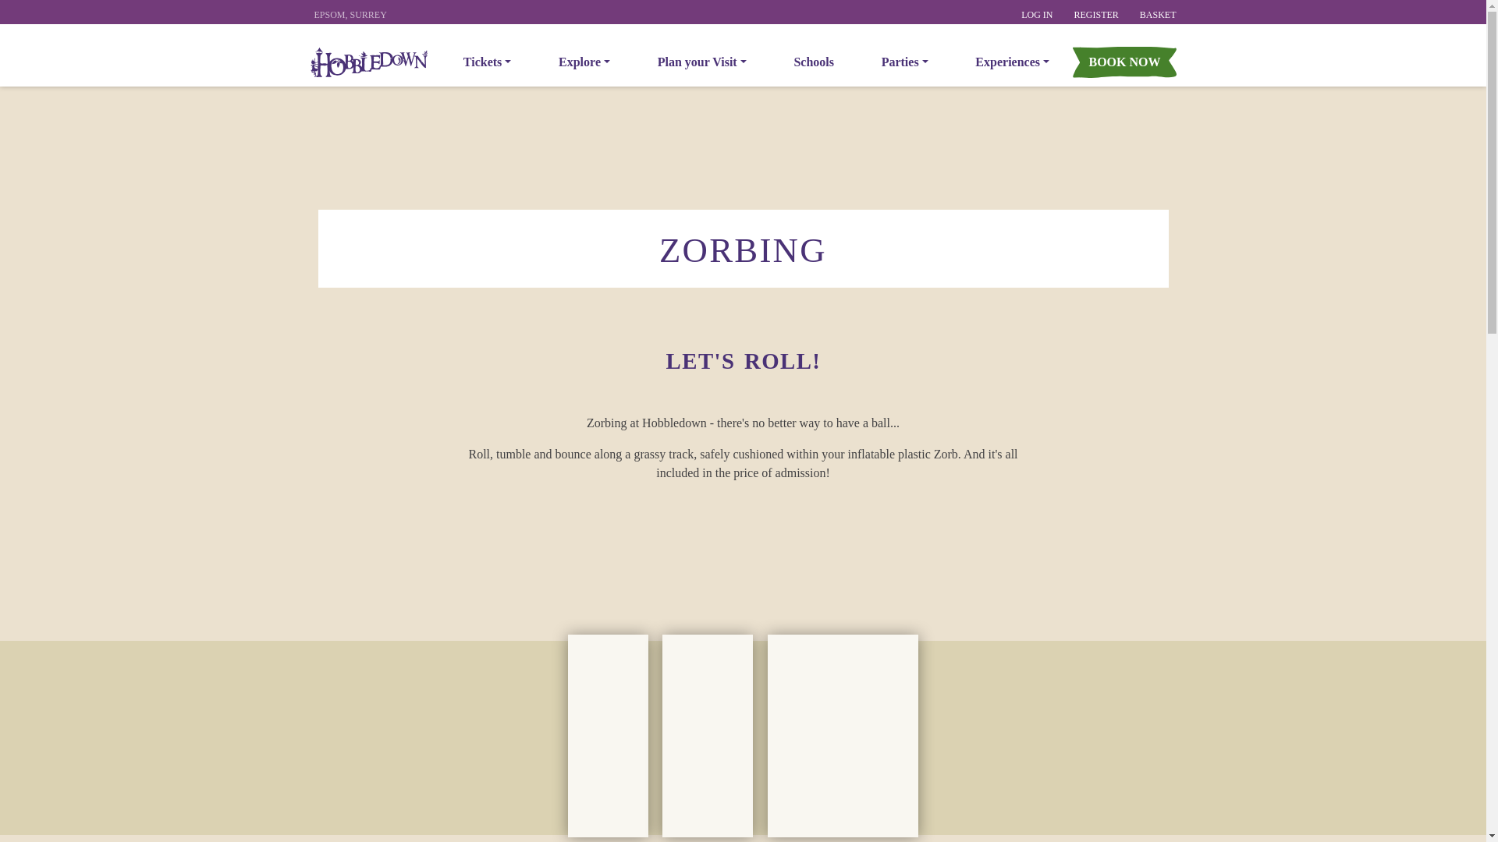 The width and height of the screenshot is (1498, 842). What do you see at coordinates (1012, 62) in the screenshot?
I see `Experiences` at bounding box center [1012, 62].